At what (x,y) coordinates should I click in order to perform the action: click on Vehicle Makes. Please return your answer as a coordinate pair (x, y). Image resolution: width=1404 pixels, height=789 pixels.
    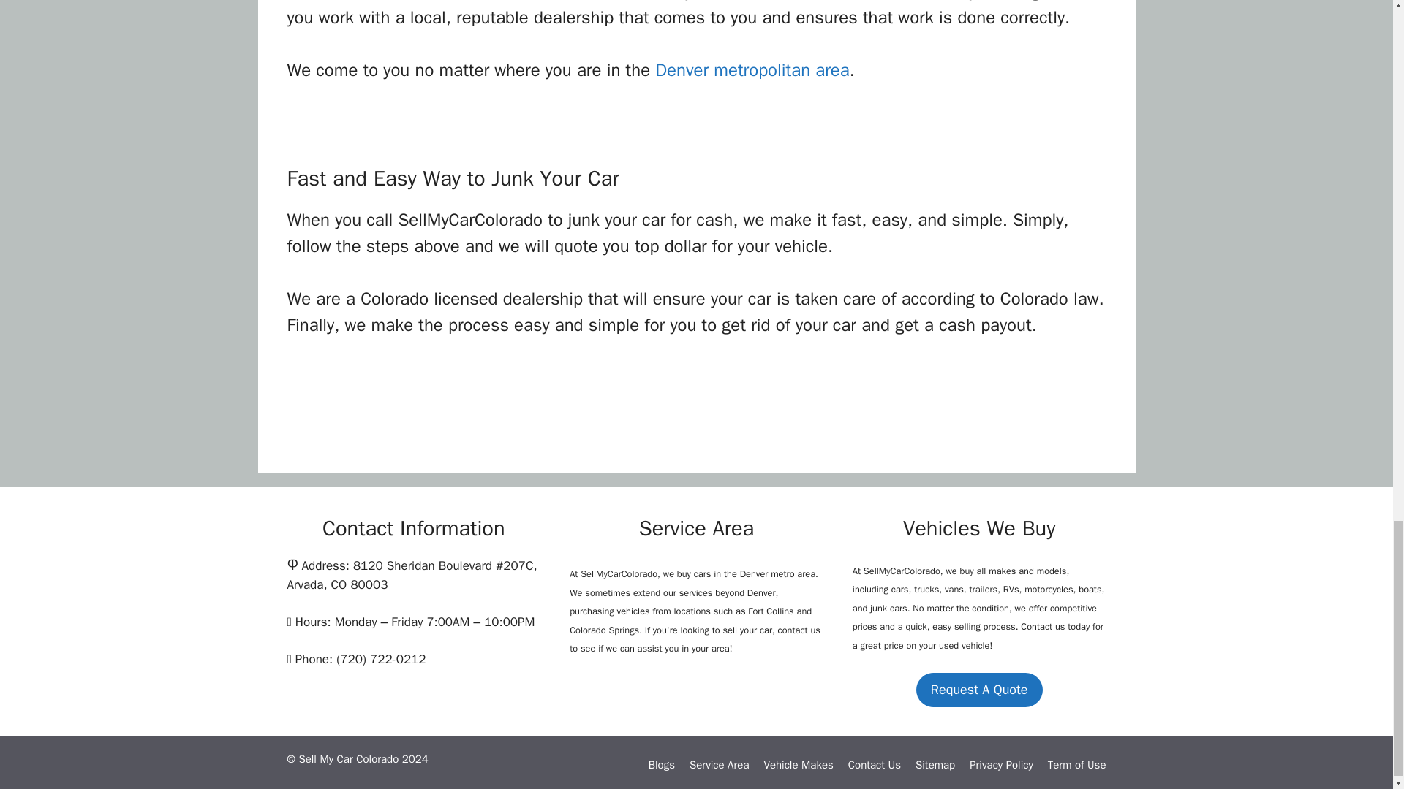
    Looking at the image, I should click on (798, 764).